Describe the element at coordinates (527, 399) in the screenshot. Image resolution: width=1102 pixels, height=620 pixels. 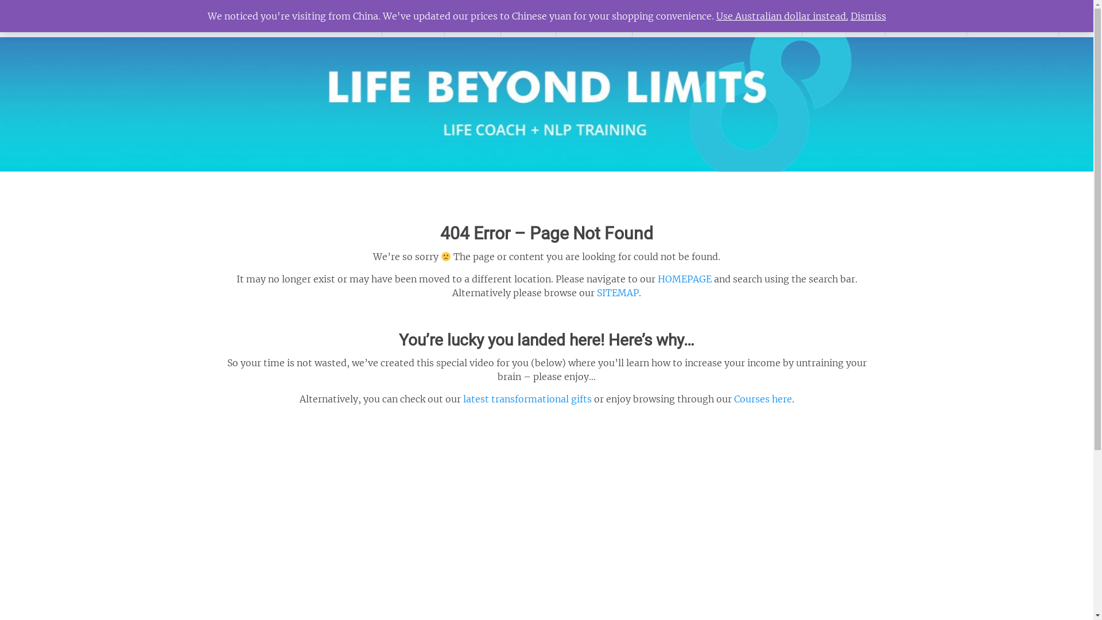
I see `latest transformational gifts` at that location.